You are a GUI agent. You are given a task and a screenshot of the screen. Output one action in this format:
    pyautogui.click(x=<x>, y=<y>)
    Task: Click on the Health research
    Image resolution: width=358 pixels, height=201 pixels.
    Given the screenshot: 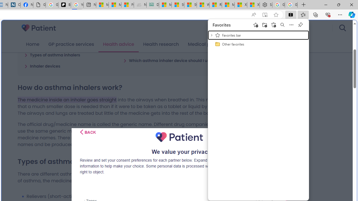 What is the action you would take?
    pyautogui.click(x=161, y=44)
    